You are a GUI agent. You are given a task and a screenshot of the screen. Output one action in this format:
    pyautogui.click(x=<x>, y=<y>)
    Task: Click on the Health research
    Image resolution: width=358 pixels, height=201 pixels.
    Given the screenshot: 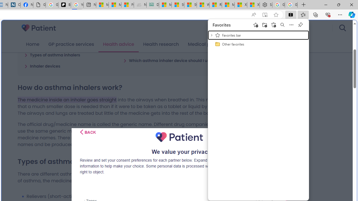 What is the action you would take?
    pyautogui.click(x=161, y=44)
    